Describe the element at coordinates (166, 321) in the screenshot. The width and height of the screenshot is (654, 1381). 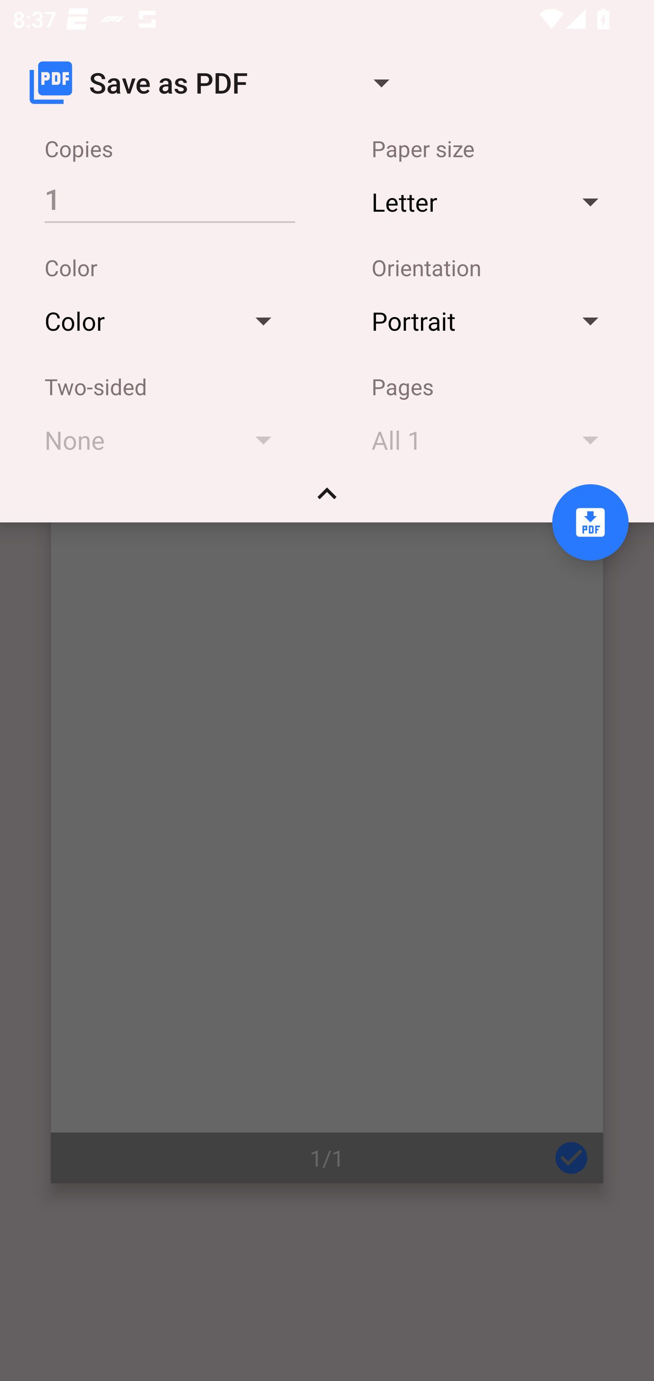
I see `Color` at that location.